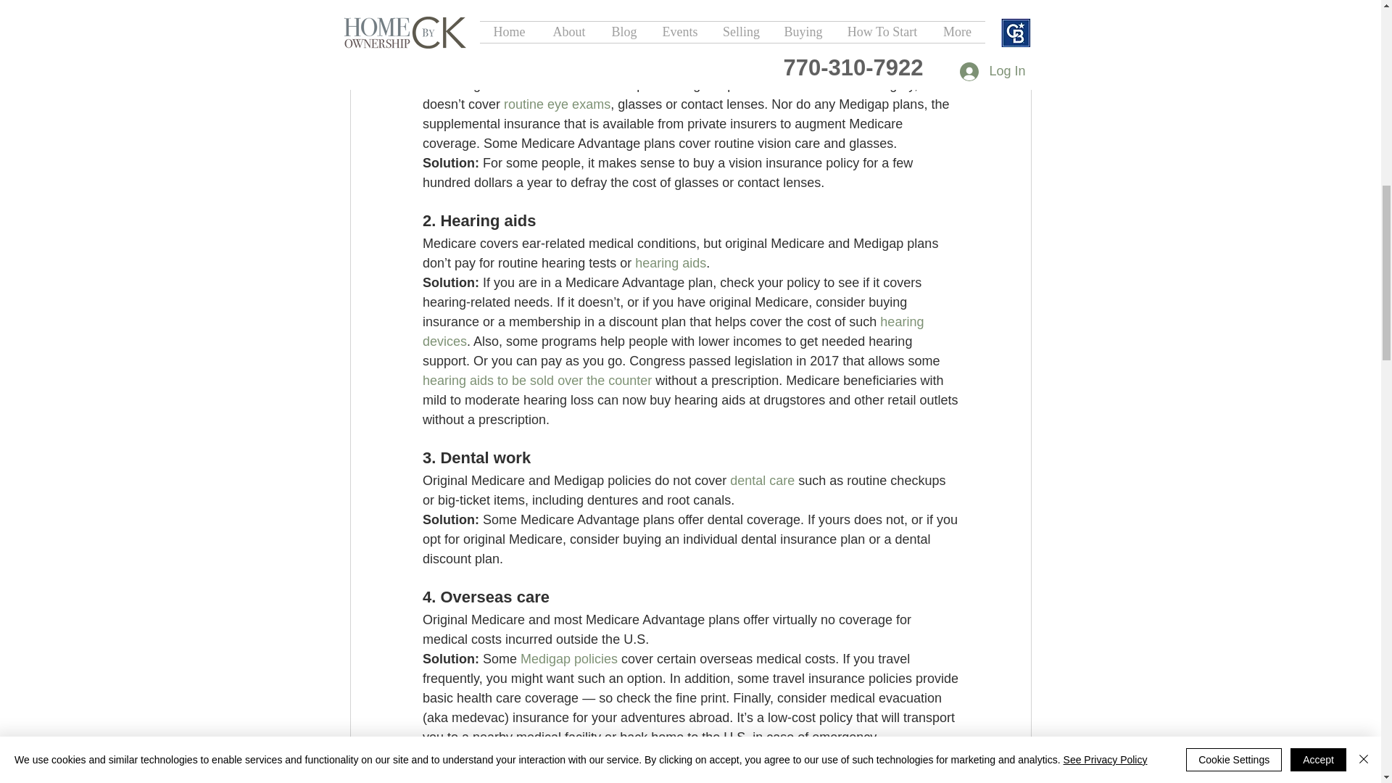  What do you see at coordinates (674, 331) in the screenshot?
I see `hearing devices` at bounding box center [674, 331].